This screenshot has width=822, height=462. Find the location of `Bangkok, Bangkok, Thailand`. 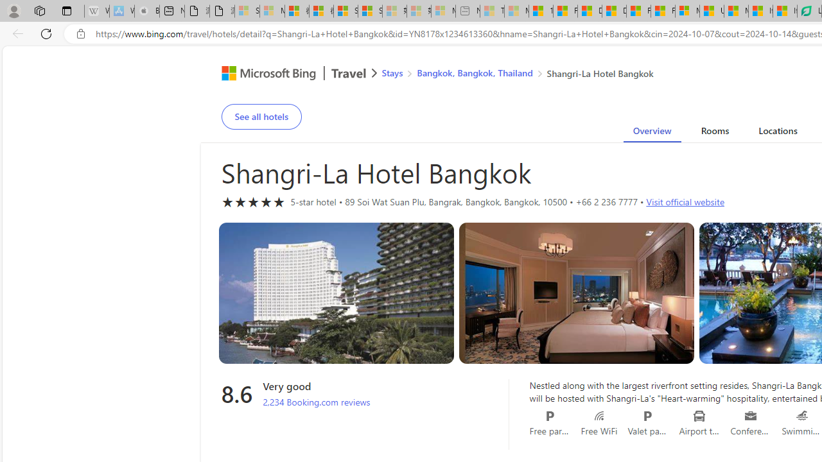

Bangkok, Bangkok, Thailand is located at coordinates (474, 72).